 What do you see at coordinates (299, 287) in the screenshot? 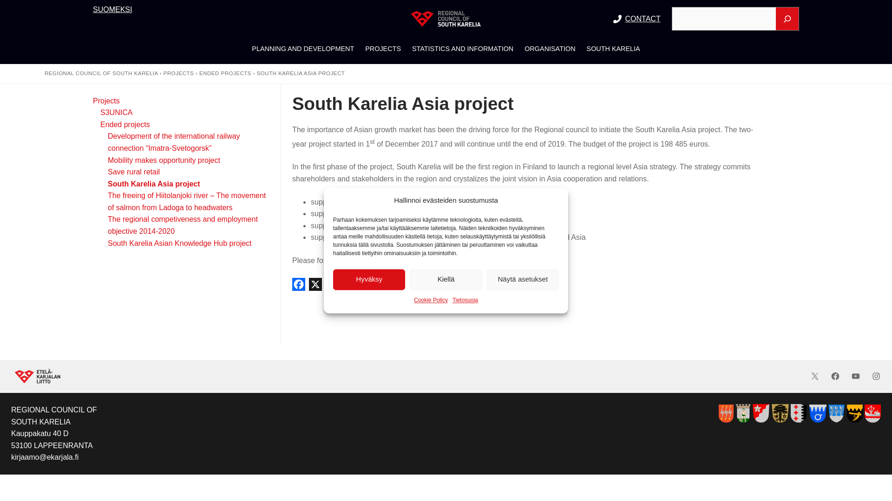
I see `Facebook` at bounding box center [299, 287].